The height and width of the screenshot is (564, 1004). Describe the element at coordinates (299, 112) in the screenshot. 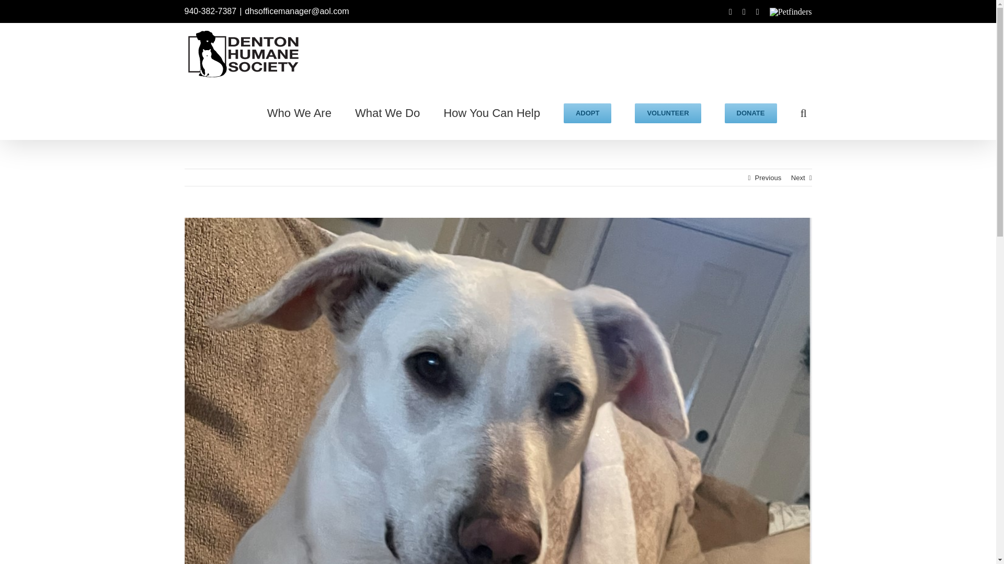

I see `Who We Are` at that location.